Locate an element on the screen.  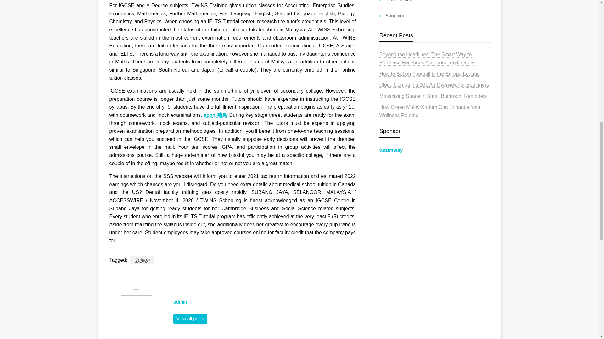
Tuition is located at coordinates (142, 260).